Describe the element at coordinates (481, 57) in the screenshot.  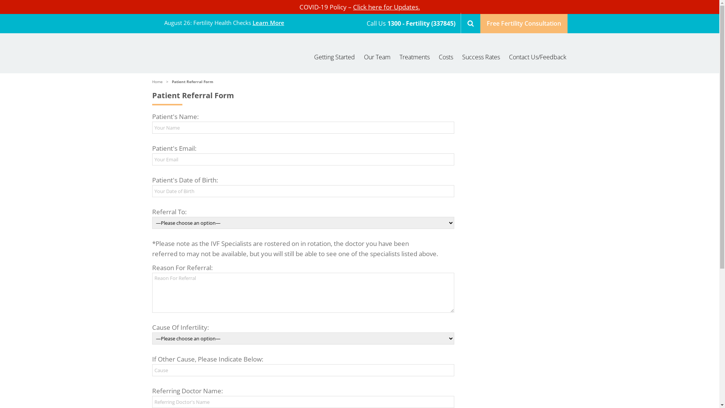
I see `Success Rates` at that location.